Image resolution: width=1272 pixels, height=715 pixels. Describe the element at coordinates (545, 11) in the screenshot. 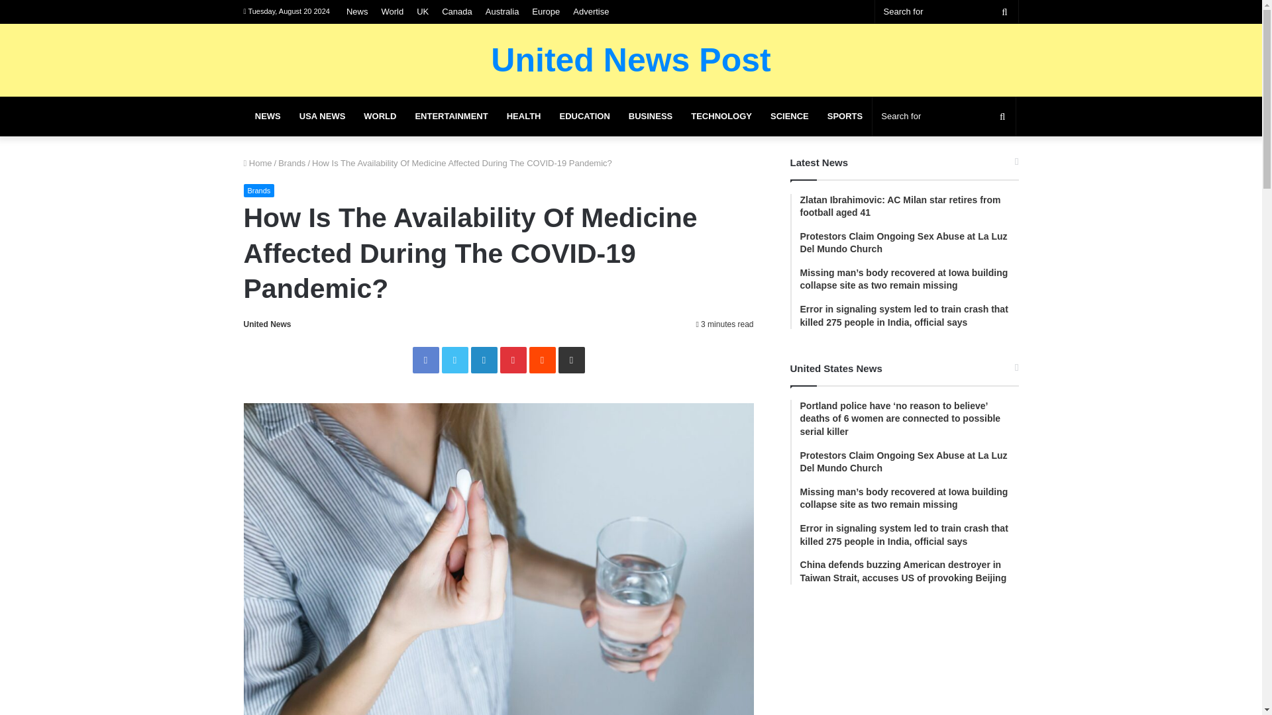

I see `Europe` at that location.